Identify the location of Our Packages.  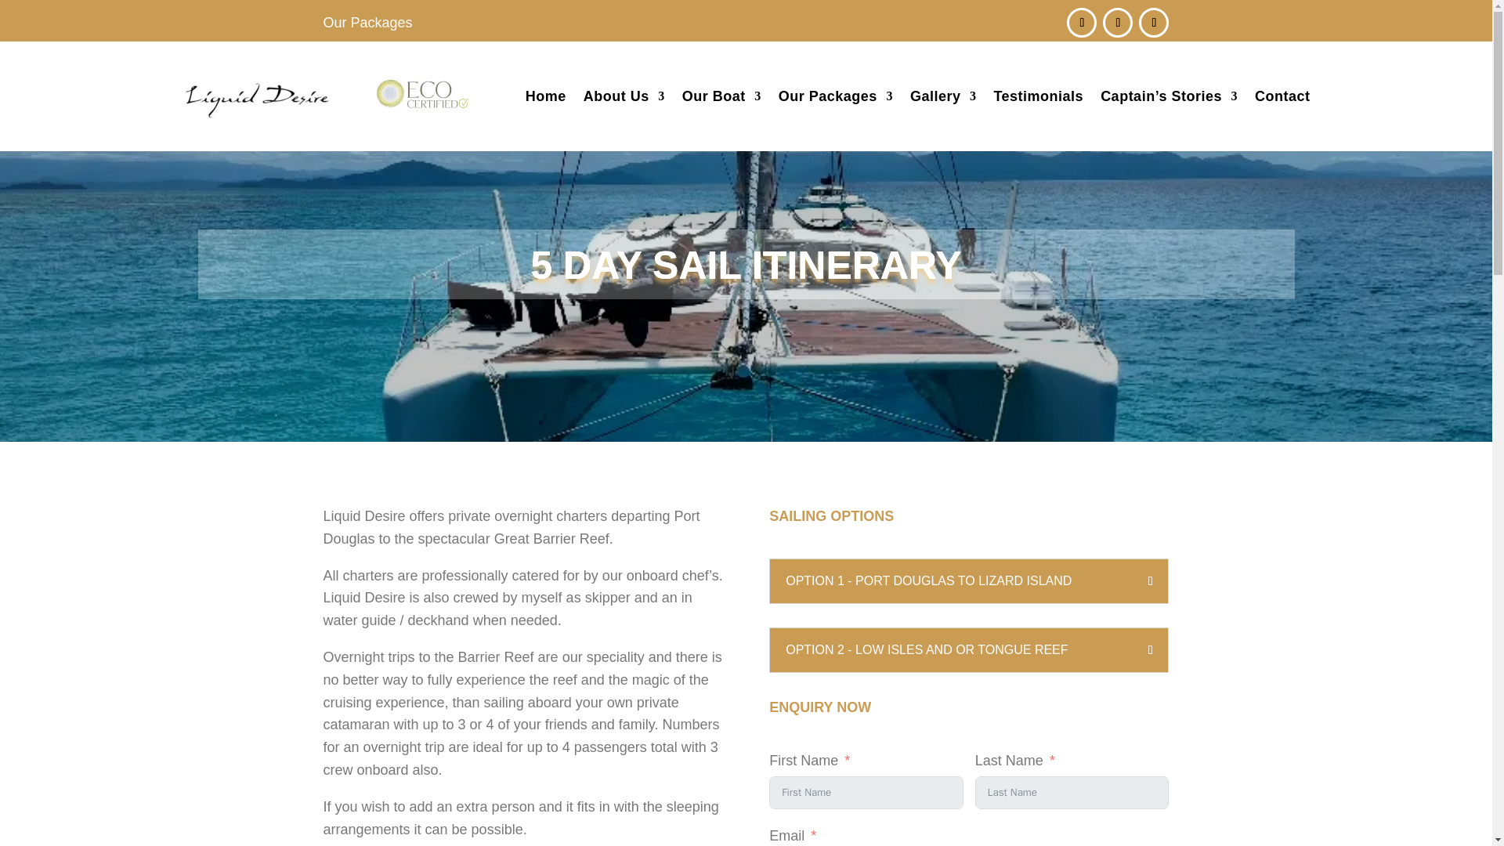
(367, 22).